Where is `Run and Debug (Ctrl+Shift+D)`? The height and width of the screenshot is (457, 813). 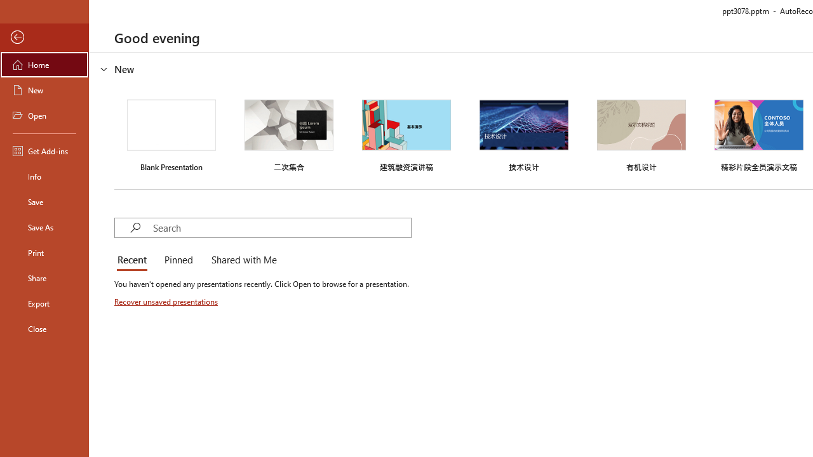
Run and Debug (Ctrl+Shift+D) is located at coordinates (86, 395).